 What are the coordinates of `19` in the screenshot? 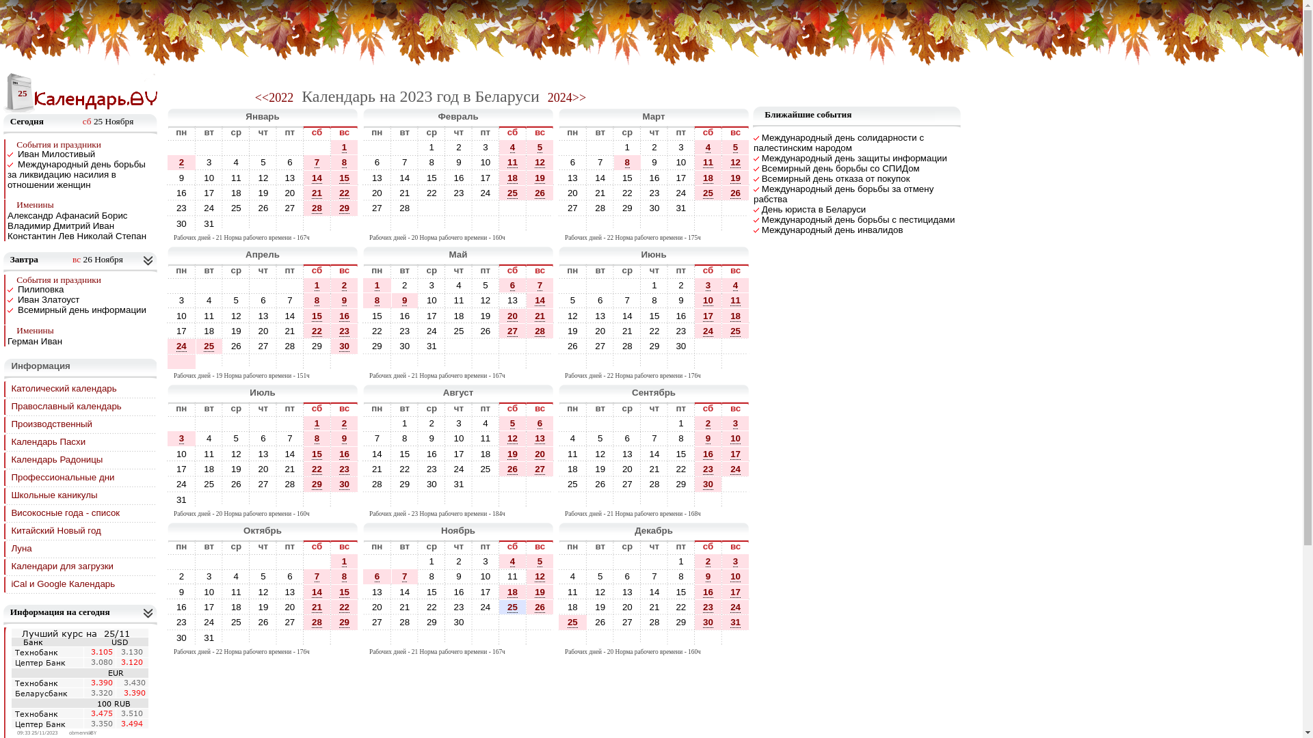 It's located at (540, 178).